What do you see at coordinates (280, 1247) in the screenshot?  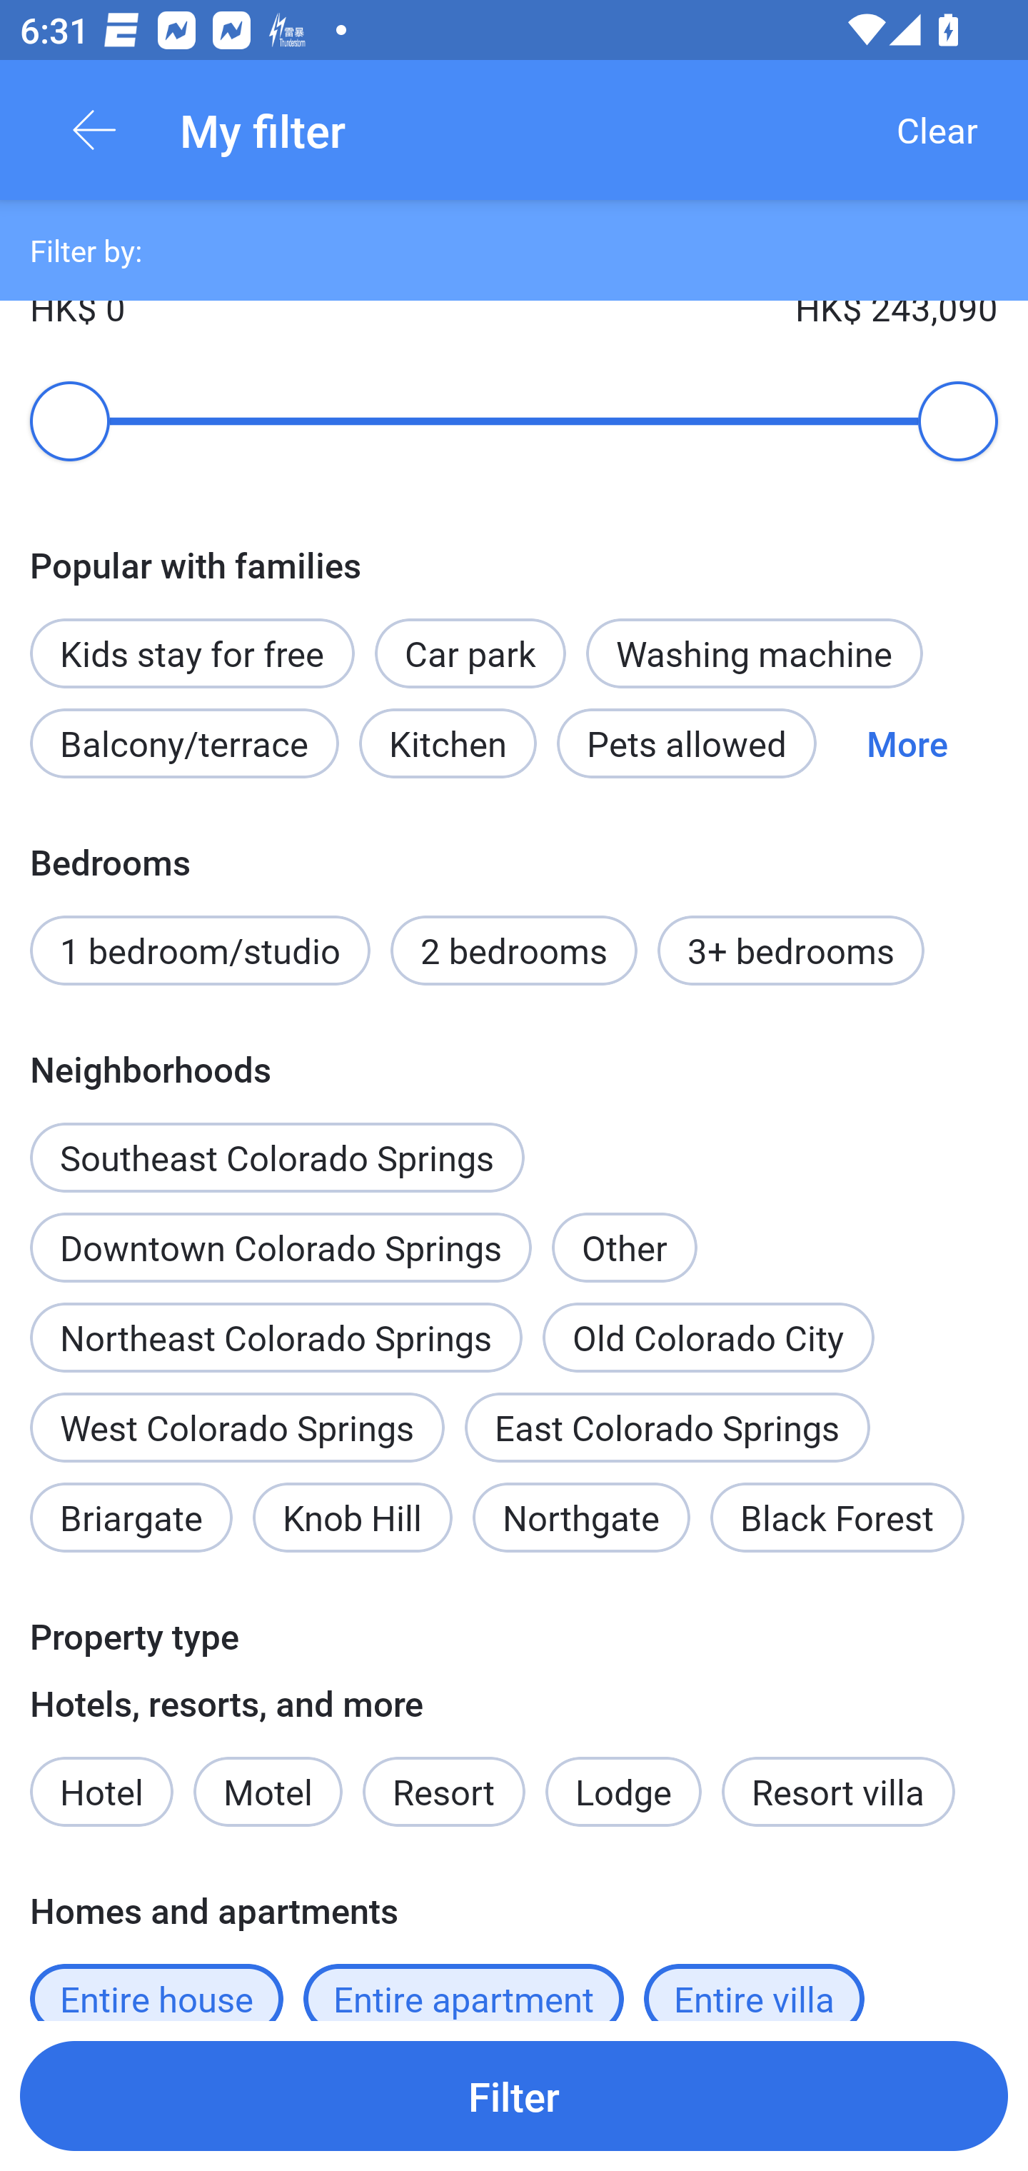 I see `Downtown Colorado Springs` at bounding box center [280, 1247].